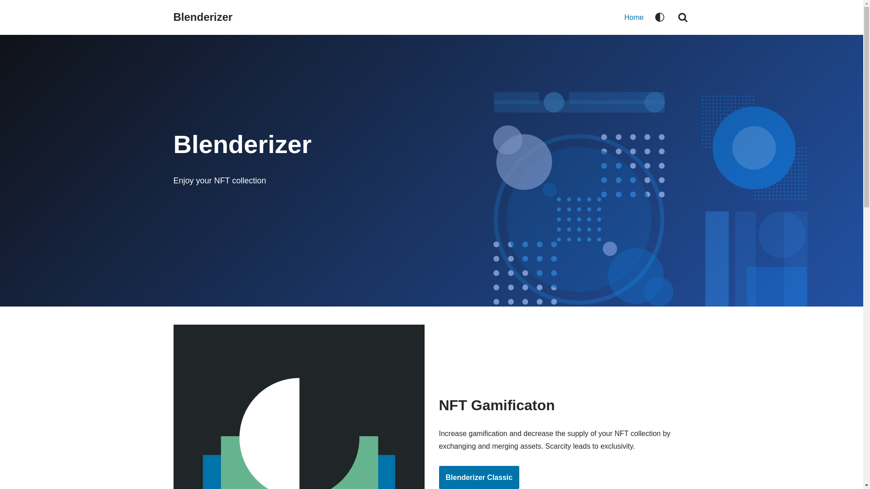 The image size is (870, 489). What do you see at coordinates (7, 19) in the screenshot?
I see `Skip to content` at bounding box center [7, 19].